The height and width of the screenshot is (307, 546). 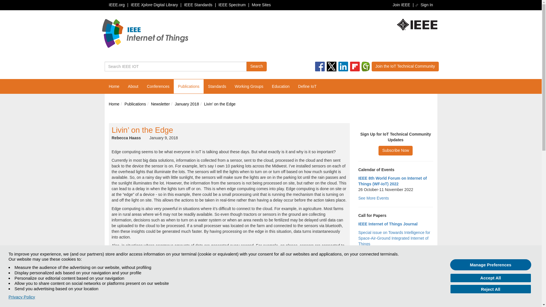 What do you see at coordinates (117, 5) in the screenshot?
I see `IEEE.org` at bounding box center [117, 5].